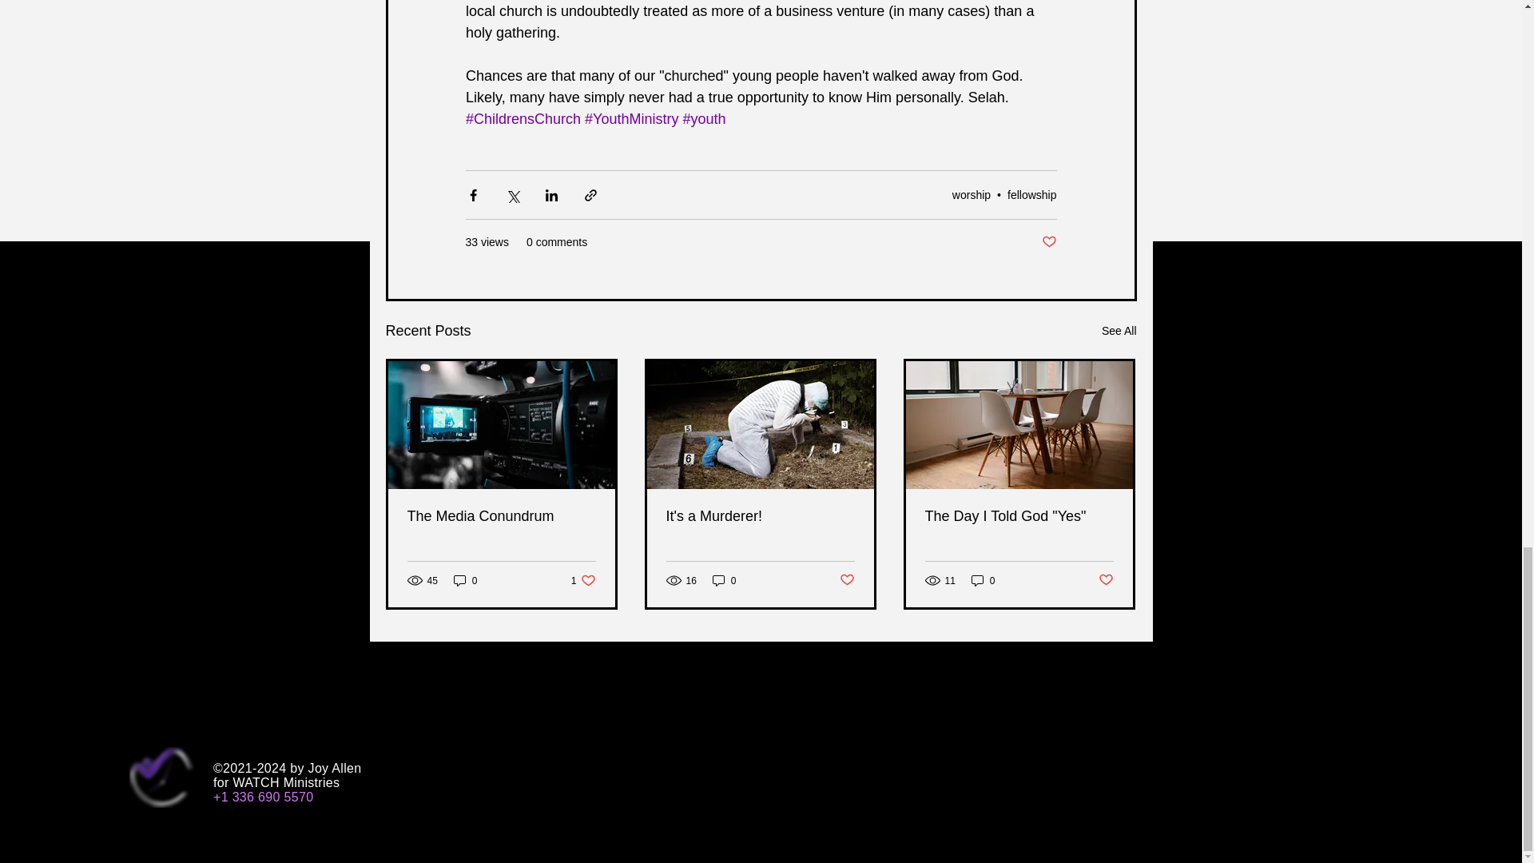 This screenshot has height=863, width=1534. Describe the element at coordinates (972, 193) in the screenshot. I see `Post not marked as liked` at that location.